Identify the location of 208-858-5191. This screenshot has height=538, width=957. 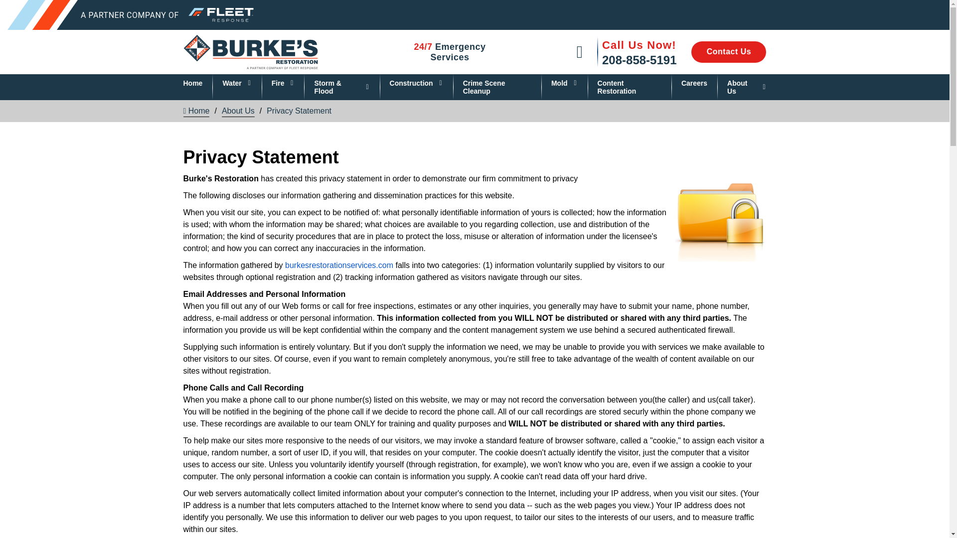
(639, 60).